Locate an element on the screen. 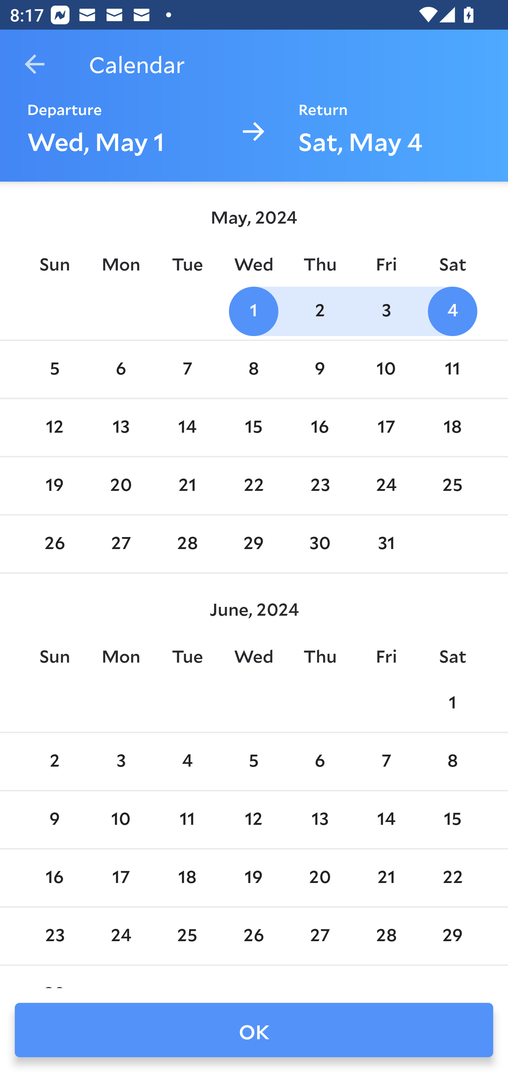 Image resolution: width=508 pixels, height=1072 pixels. 17 is located at coordinates (386, 427).